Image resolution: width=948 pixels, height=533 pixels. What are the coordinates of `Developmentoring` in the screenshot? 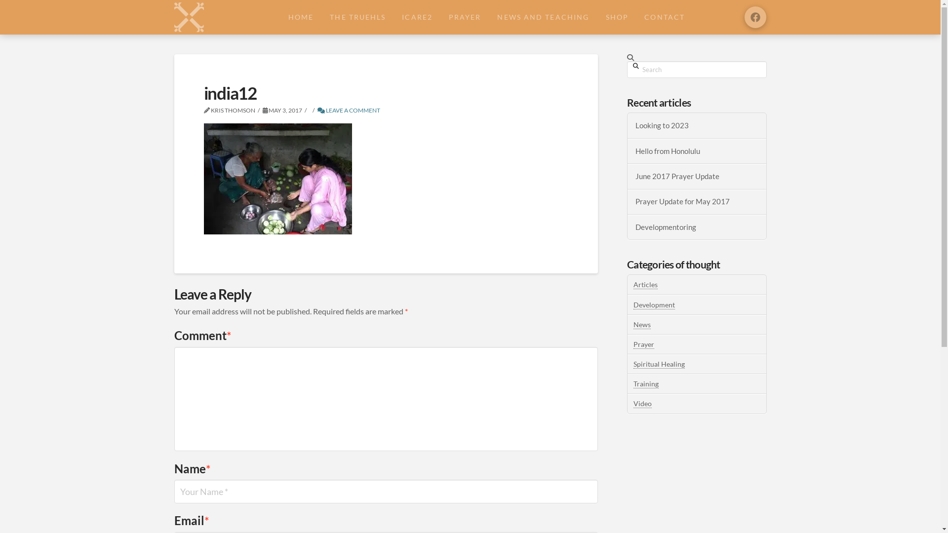 It's located at (697, 227).